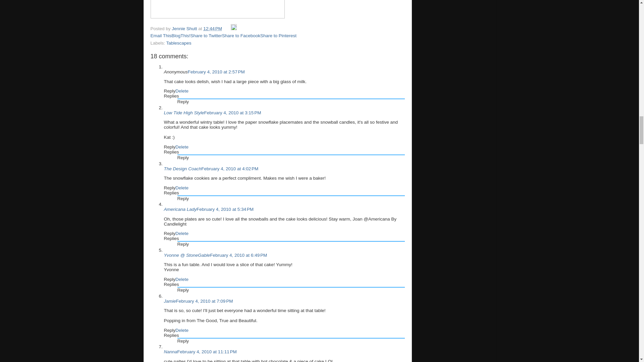 This screenshot has height=362, width=644. What do you see at coordinates (169, 147) in the screenshot?
I see `Reply` at bounding box center [169, 147].